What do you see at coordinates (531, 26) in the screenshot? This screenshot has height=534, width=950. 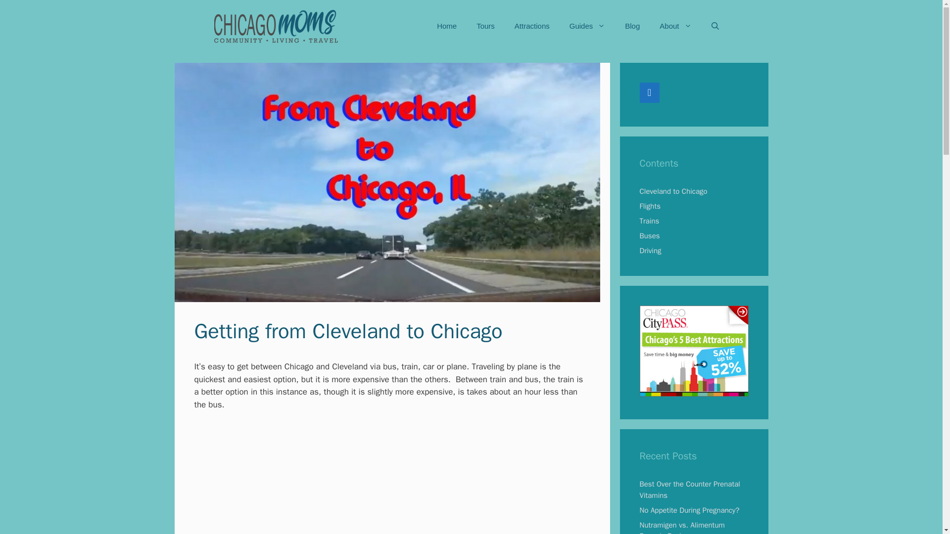 I see `Attractions` at bounding box center [531, 26].